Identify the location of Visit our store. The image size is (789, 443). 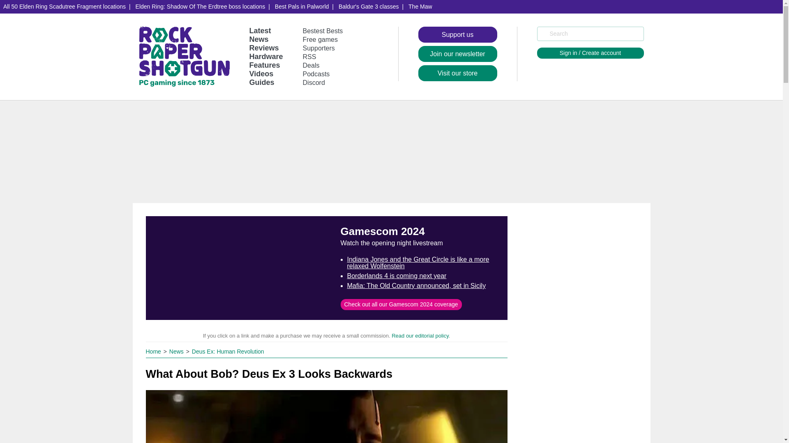
(457, 73).